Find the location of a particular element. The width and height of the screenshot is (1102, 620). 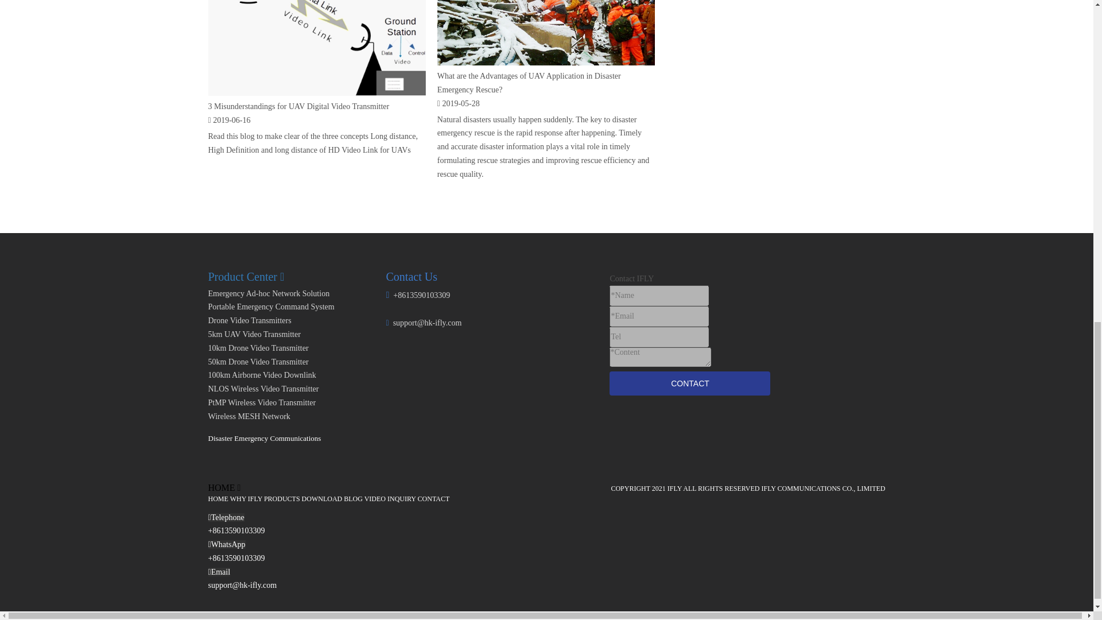

Portable Emergency Command System is located at coordinates (271, 307).